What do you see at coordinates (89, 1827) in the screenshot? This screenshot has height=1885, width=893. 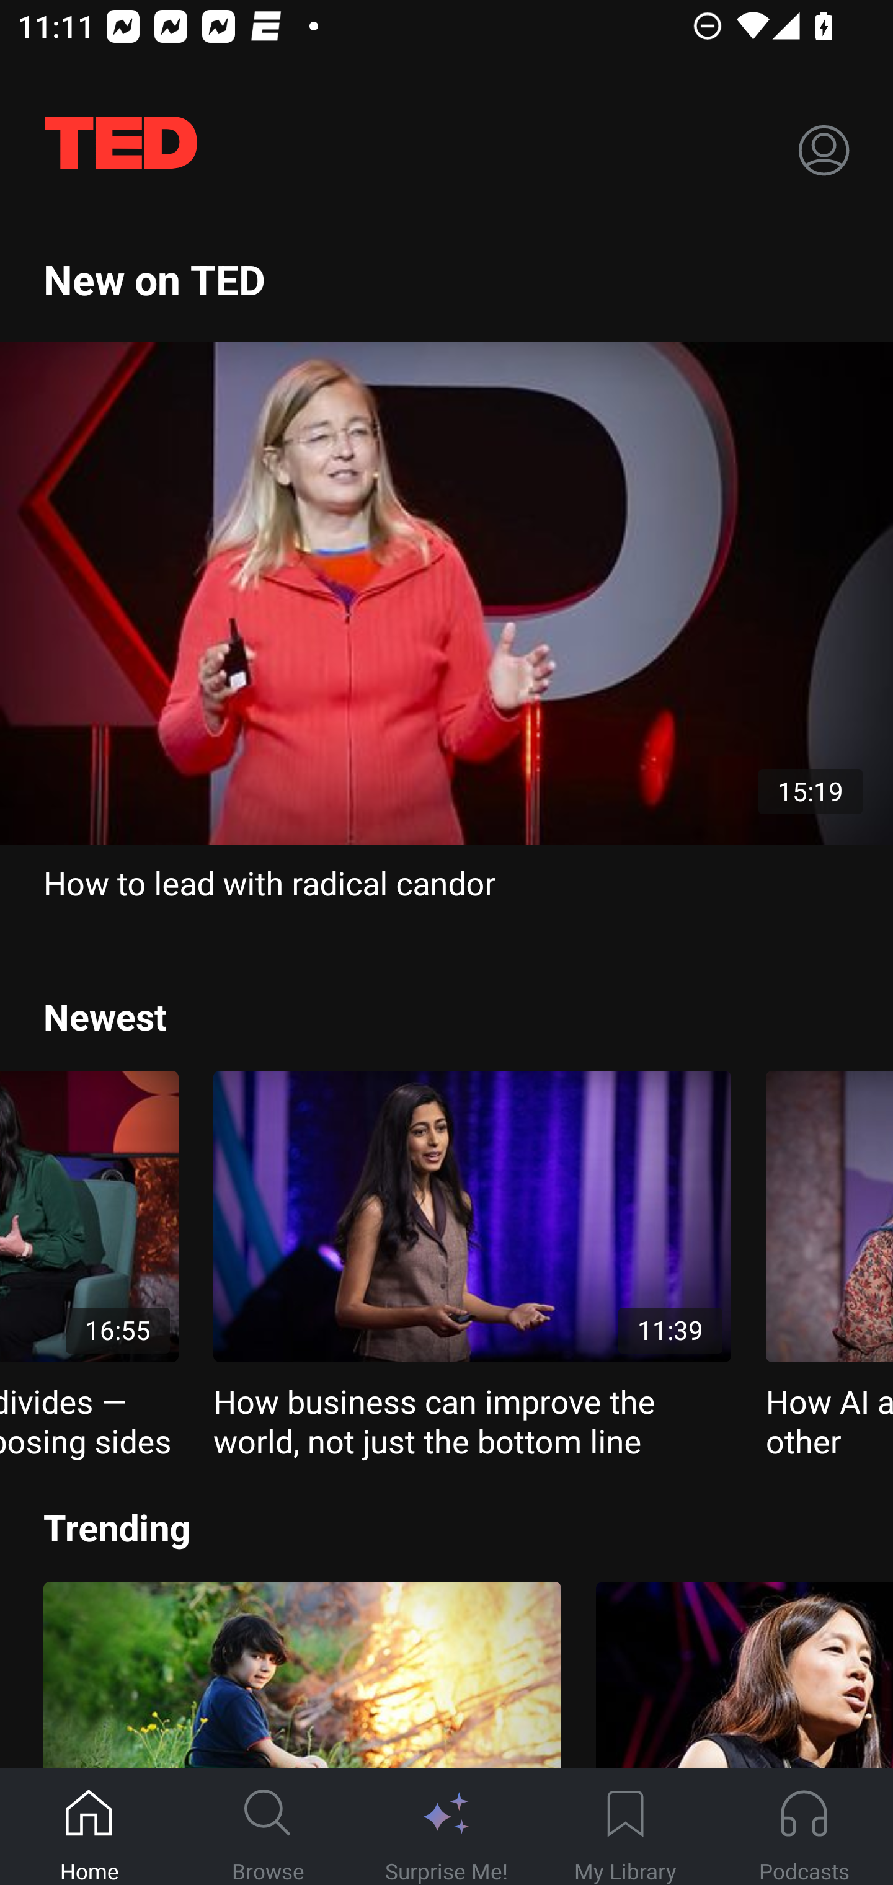 I see `Home` at bounding box center [89, 1827].